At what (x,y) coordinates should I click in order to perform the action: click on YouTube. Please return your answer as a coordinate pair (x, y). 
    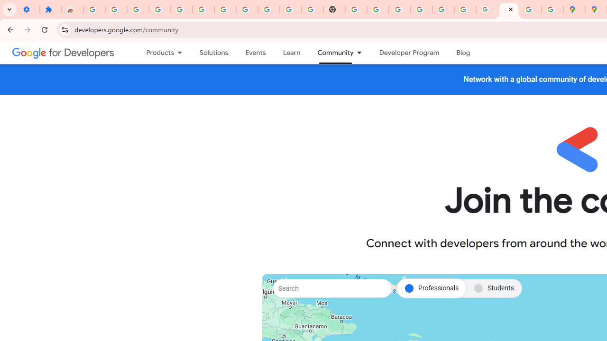
    Looking at the image, I should click on (291, 9).